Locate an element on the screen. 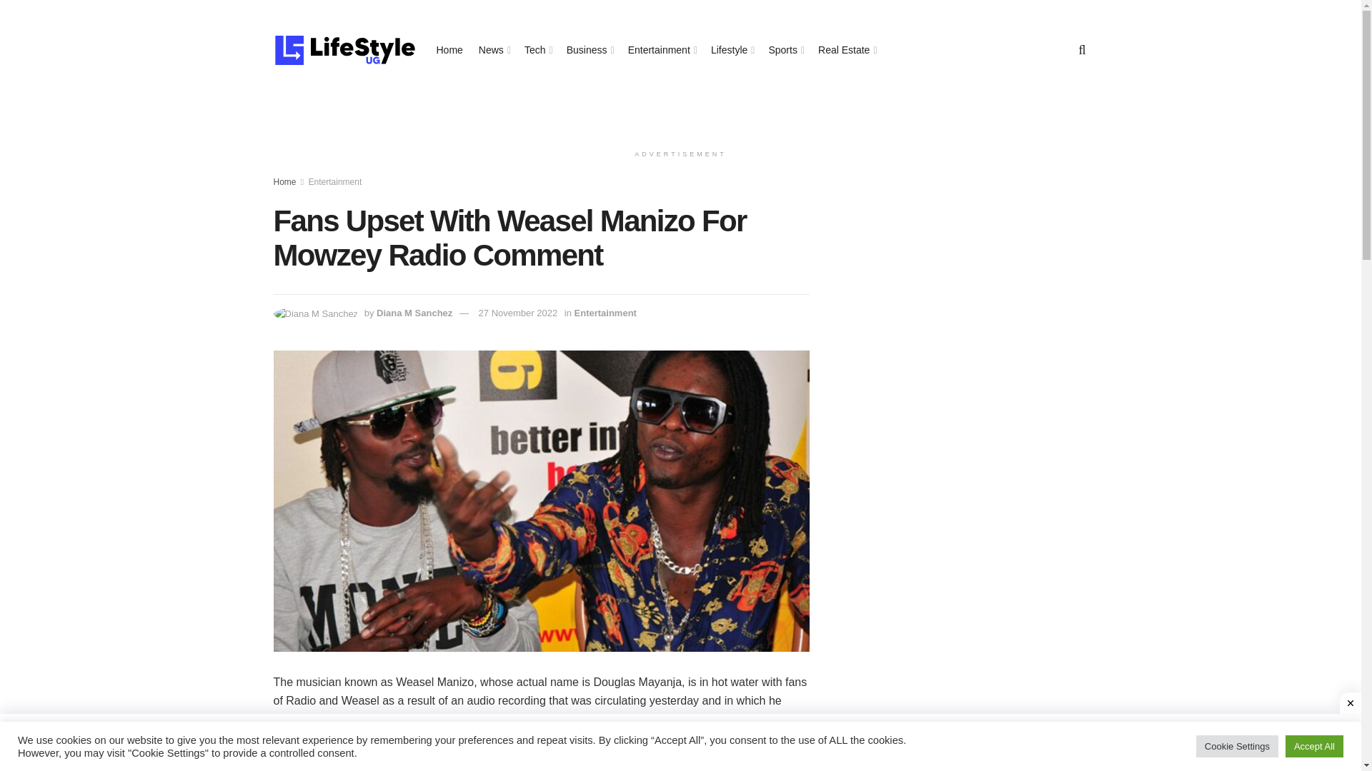 This screenshot has width=1372, height=771. Tech is located at coordinates (537, 50).